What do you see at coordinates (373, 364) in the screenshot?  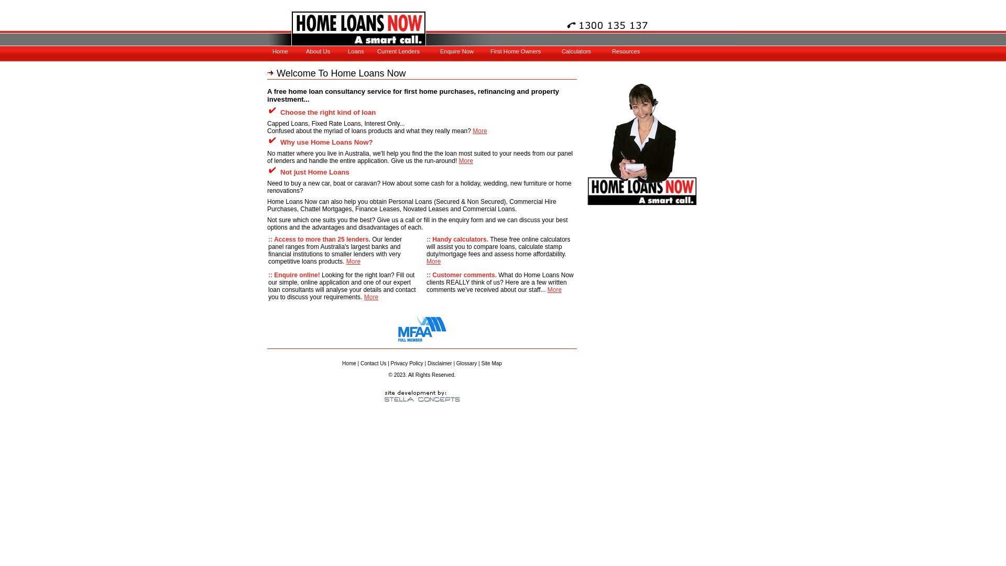 I see `Contact Us` at bounding box center [373, 364].